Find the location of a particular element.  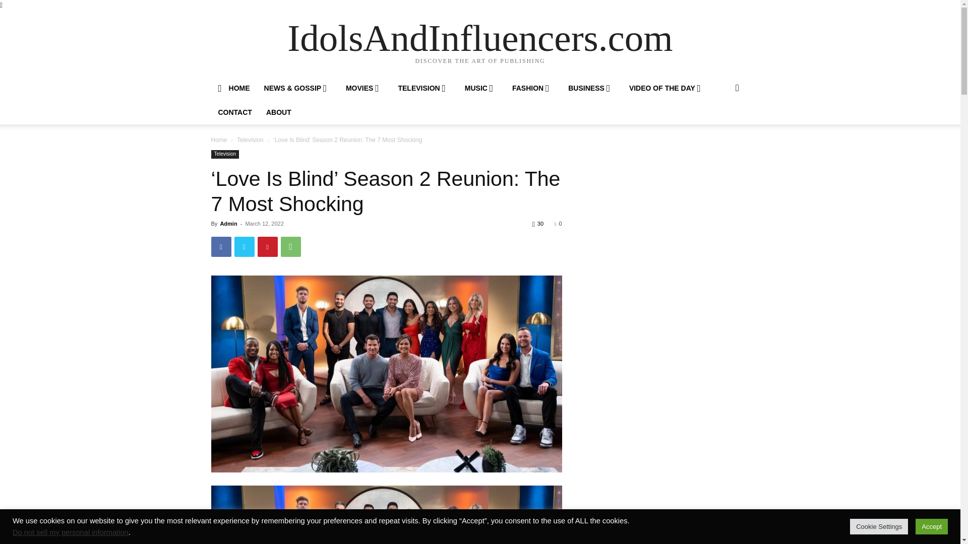

Television is located at coordinates (225, 154).